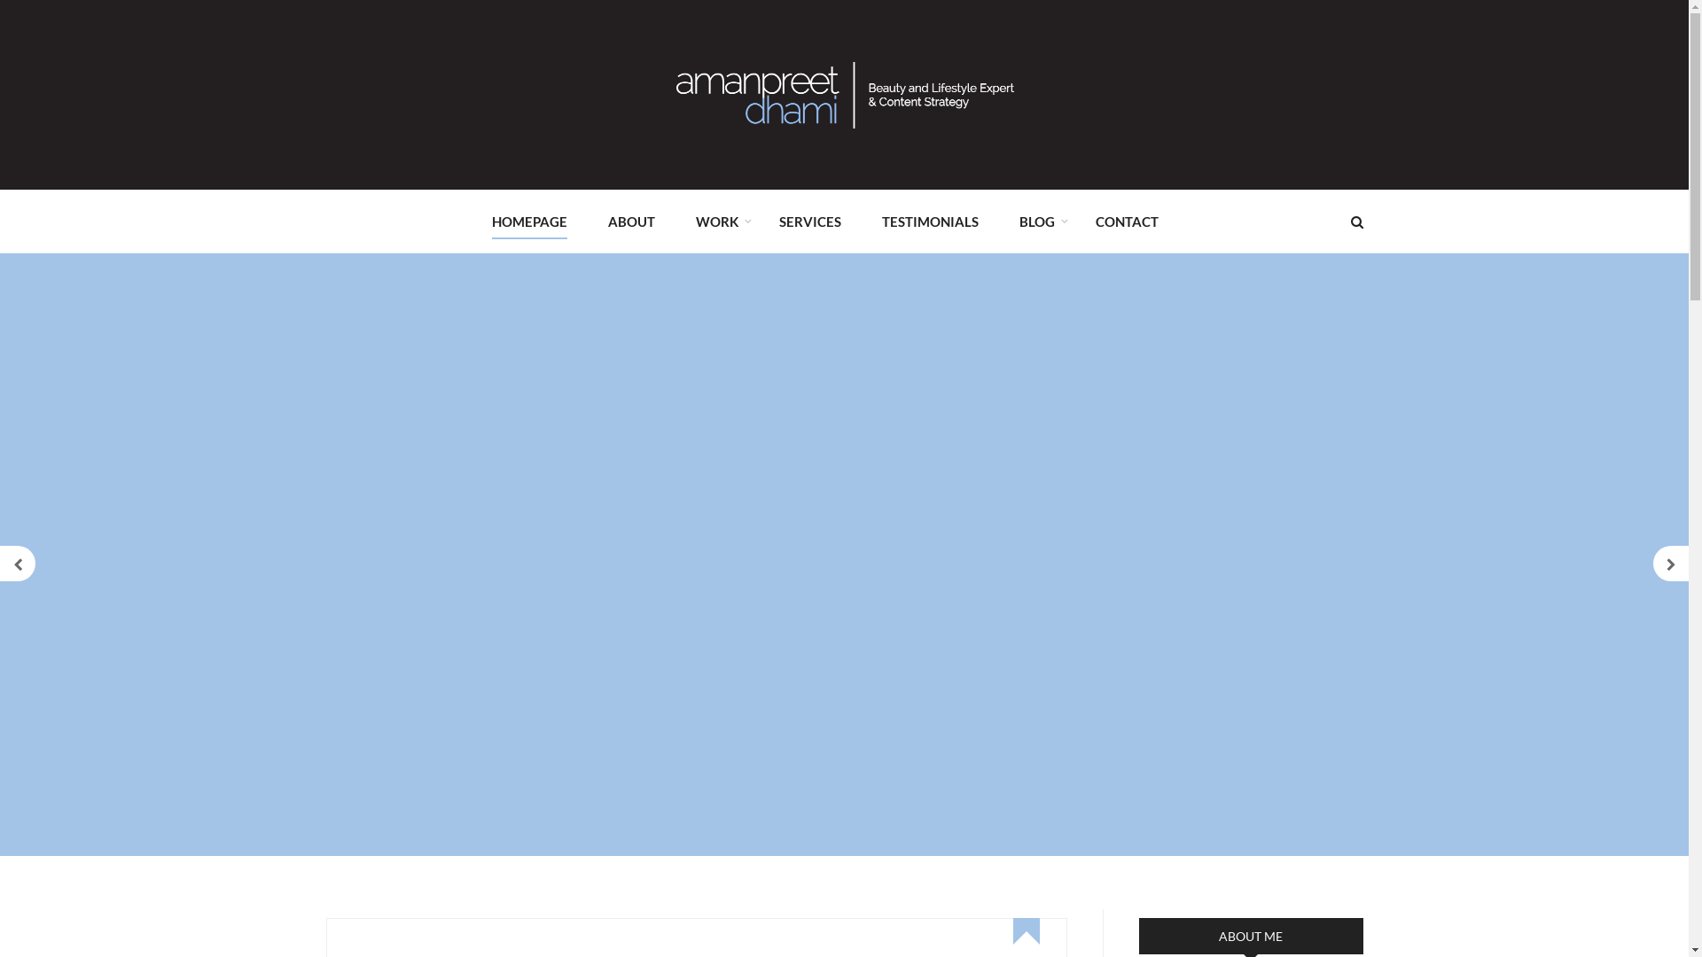  I want to click on WORK, so click(716, 221).